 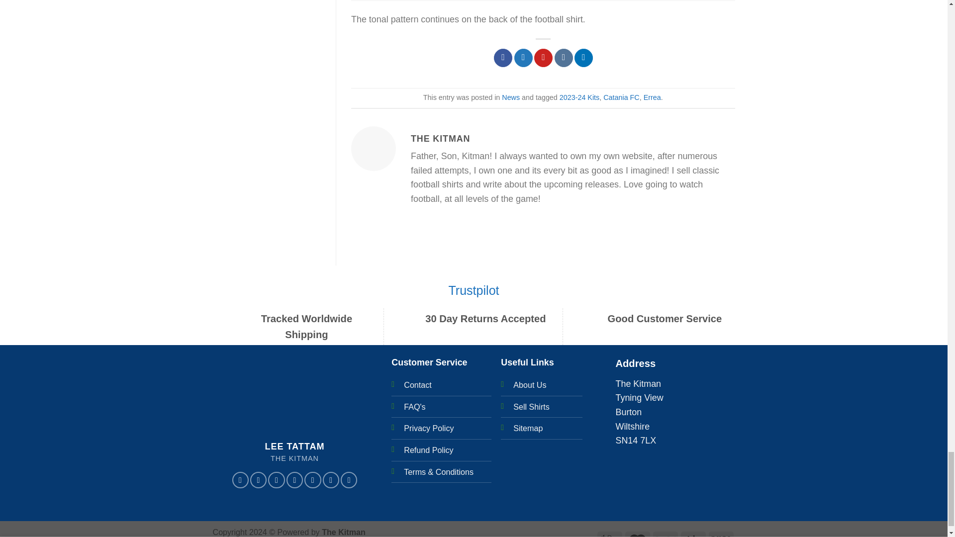 I want to click on Follow on X, so click(x=294, y=480).